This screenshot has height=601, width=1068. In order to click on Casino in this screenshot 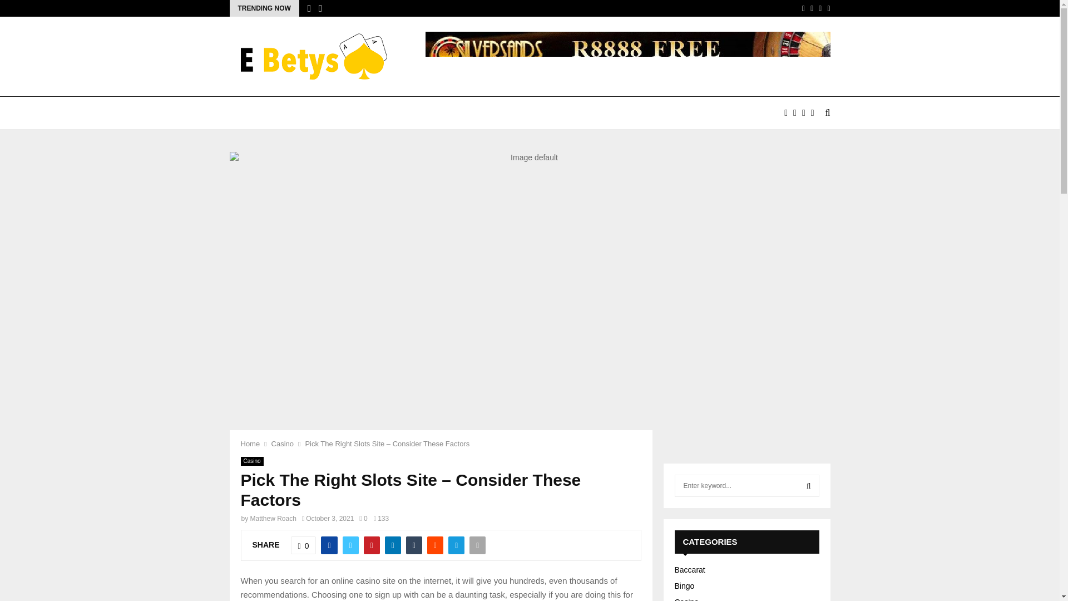, I will do `click(251, 461)`.